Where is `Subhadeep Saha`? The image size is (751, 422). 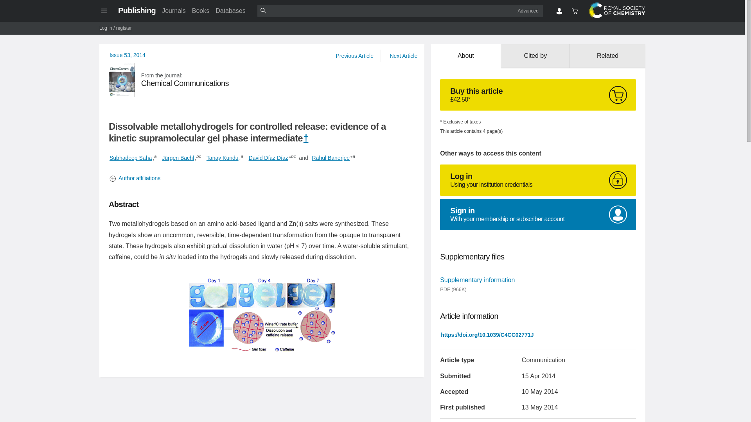 Subhadeep Saha is located at coordinates (465, 56).